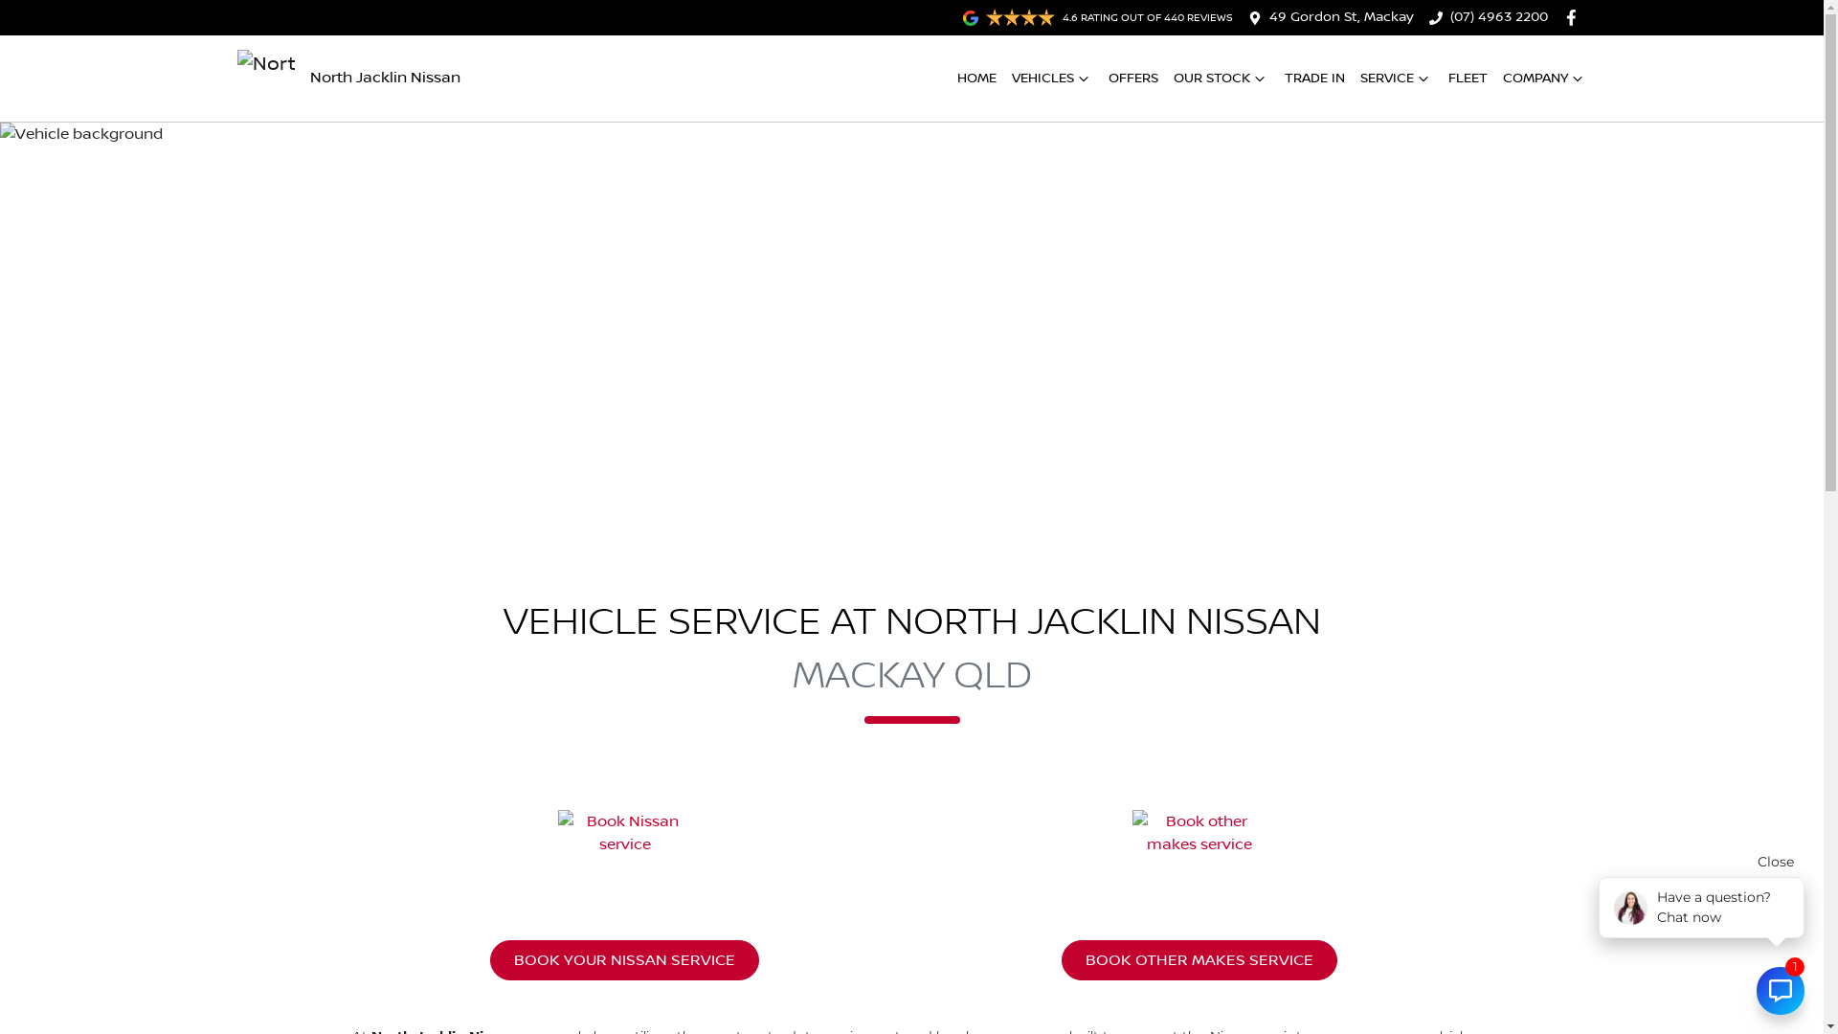 Image resolution: width=1838 pixels, height=1034 pixels. What do you see at coordinates (1315, 79) in the screenshot?
I see `TRADE IN` at bounding box center [1315, 79].